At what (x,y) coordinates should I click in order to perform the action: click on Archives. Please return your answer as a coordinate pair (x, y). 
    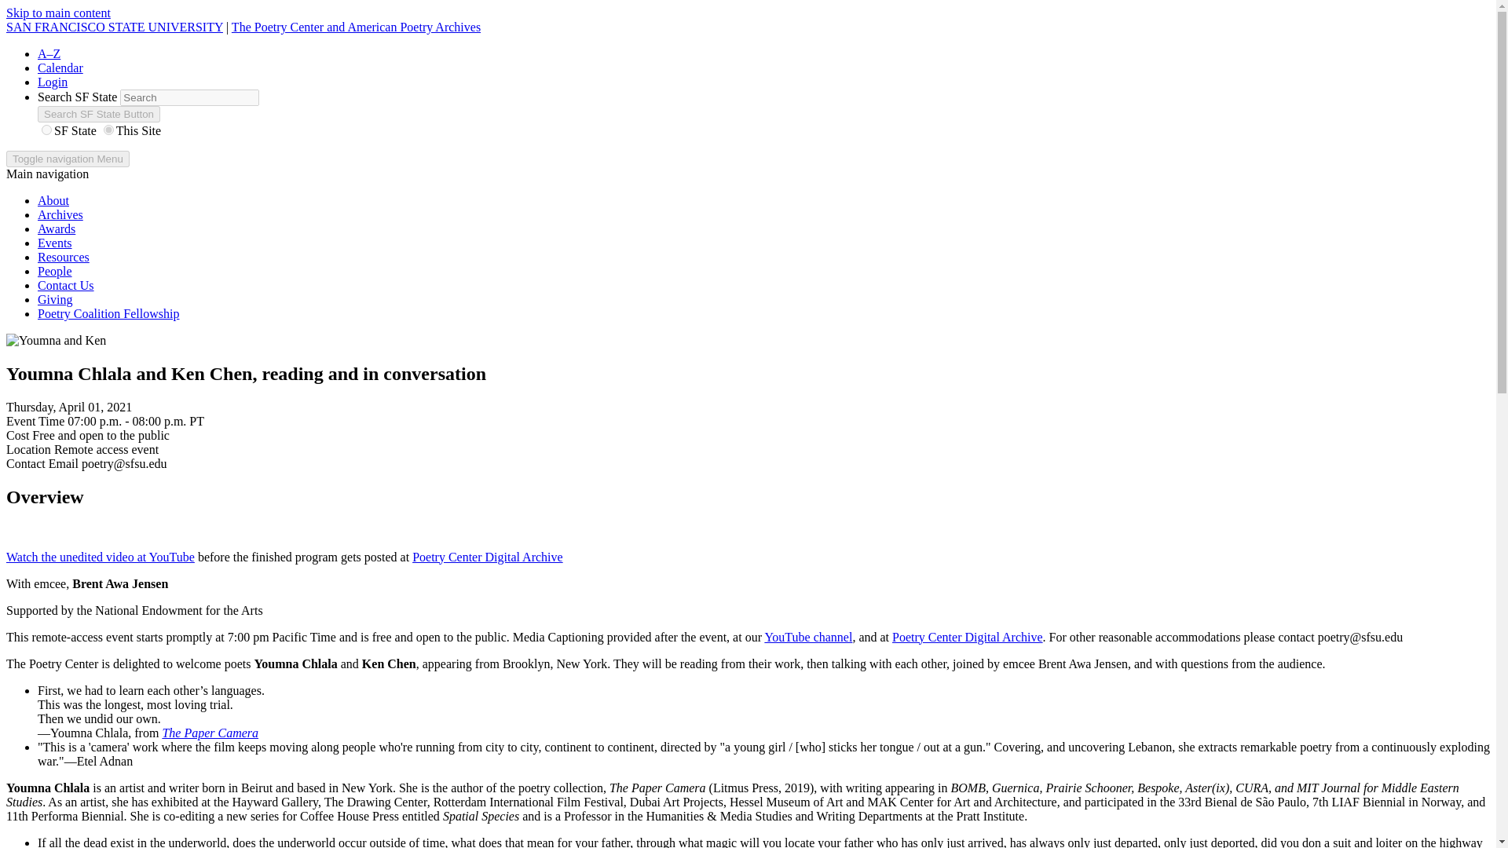
    Looking at the image, I should click on (60, 214).